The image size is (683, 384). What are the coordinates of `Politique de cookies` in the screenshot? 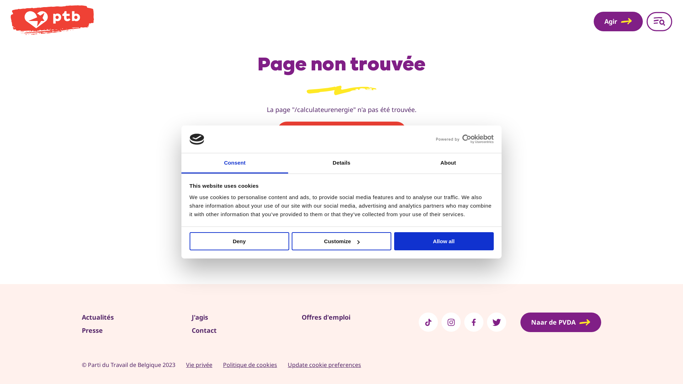 It's located at (250, 365).